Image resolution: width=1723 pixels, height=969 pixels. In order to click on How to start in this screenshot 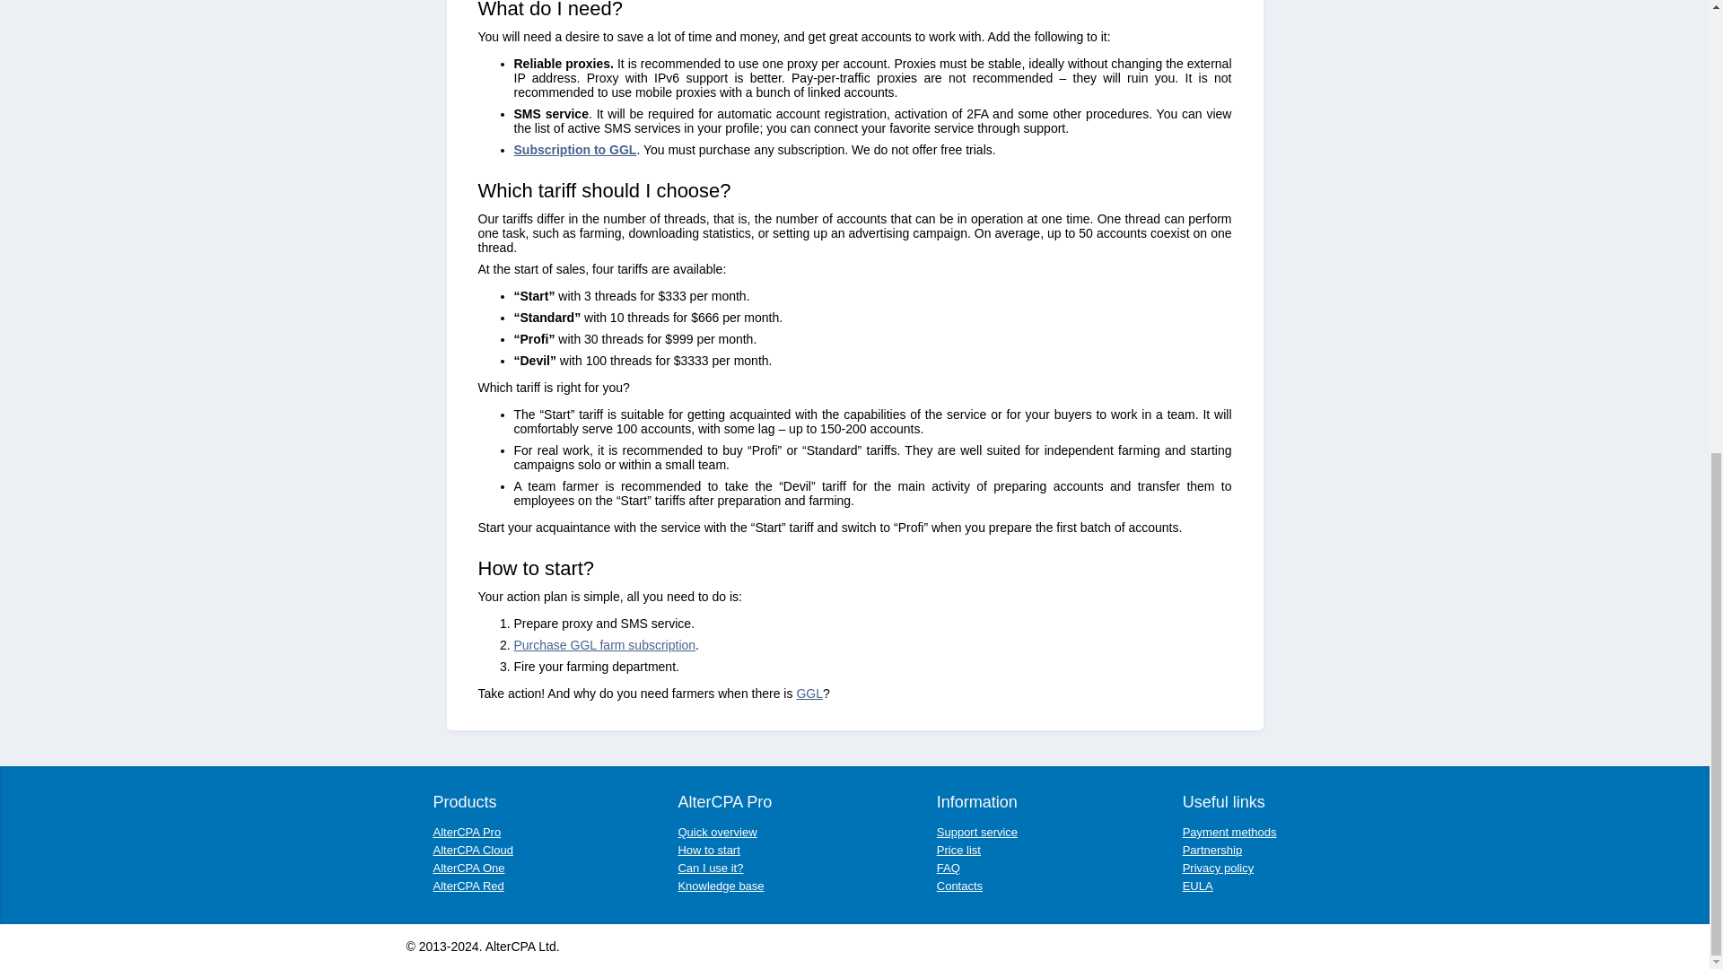, I will do `click(707, 849)`.